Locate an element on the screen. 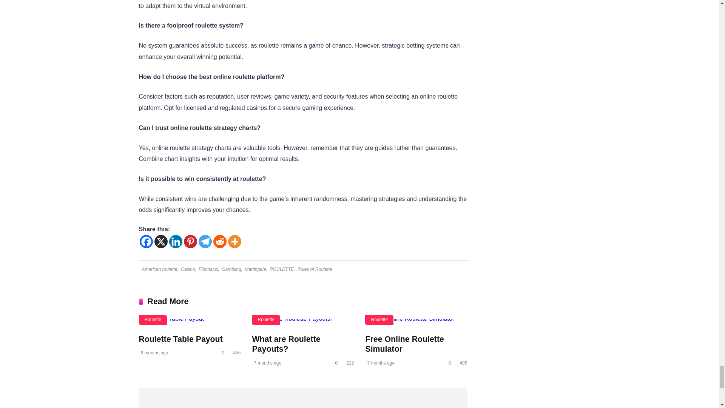  X is located at coordinates (160, 241).